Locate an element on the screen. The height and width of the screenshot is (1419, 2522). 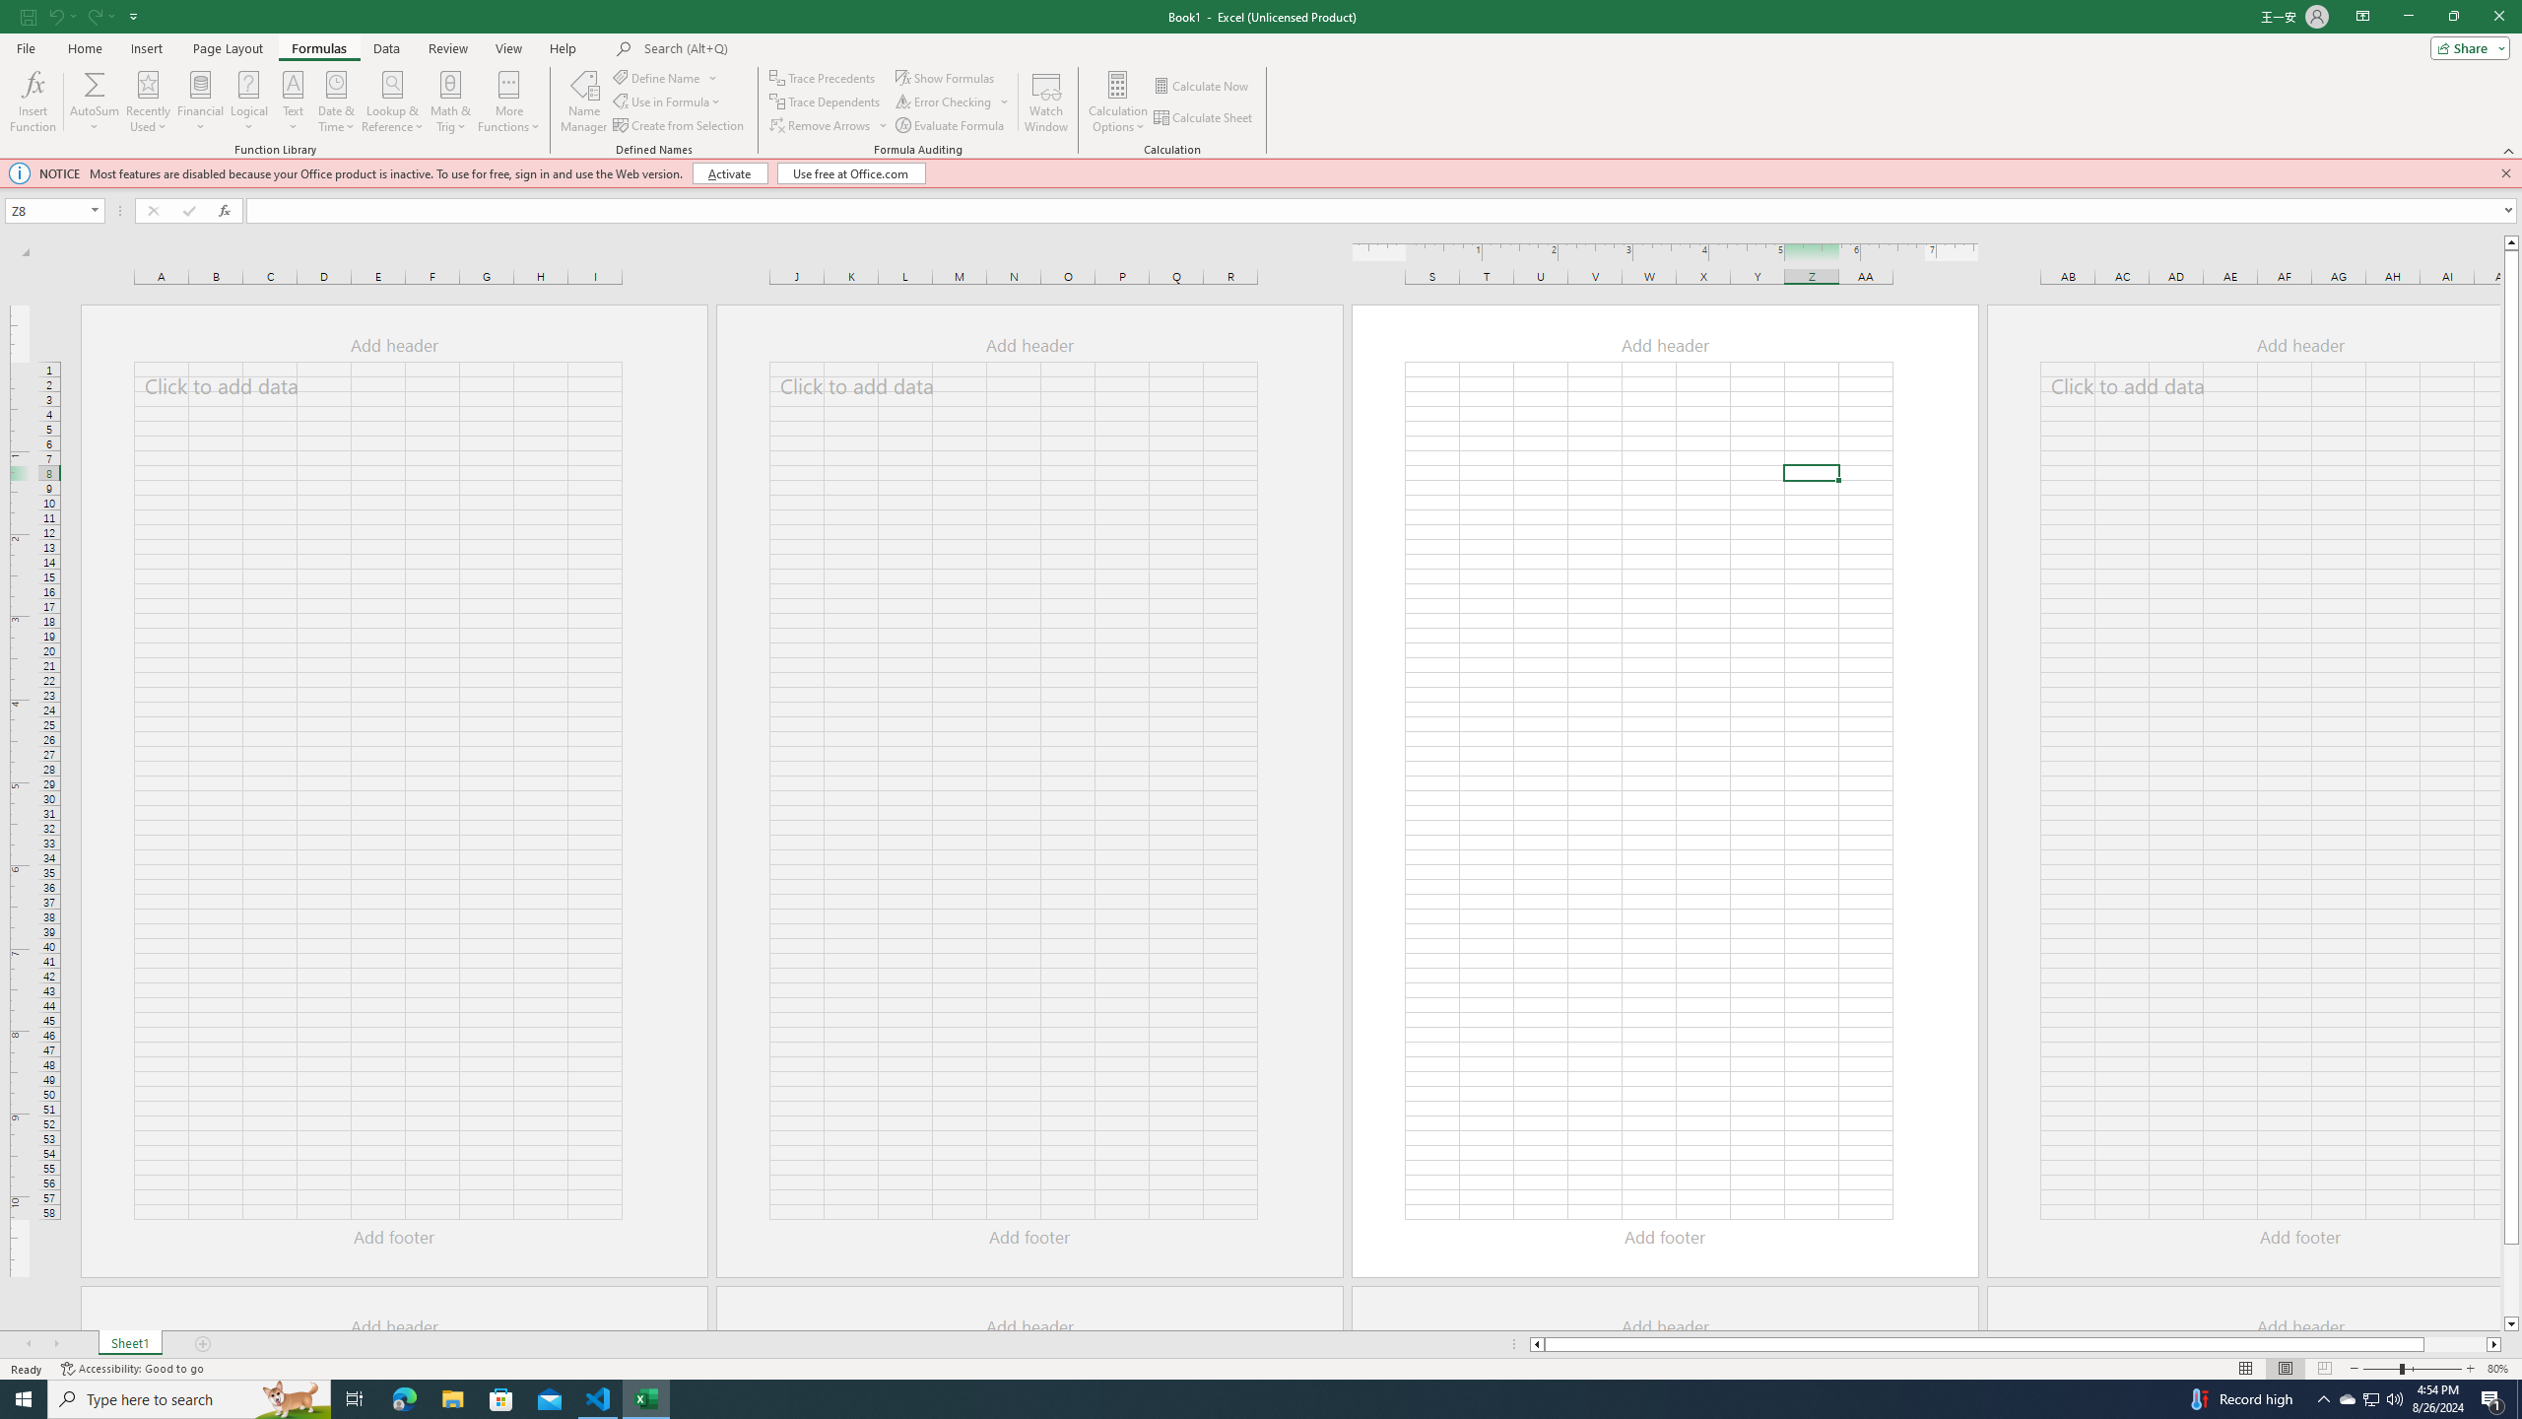
Text is located at coordinates (294, 101).